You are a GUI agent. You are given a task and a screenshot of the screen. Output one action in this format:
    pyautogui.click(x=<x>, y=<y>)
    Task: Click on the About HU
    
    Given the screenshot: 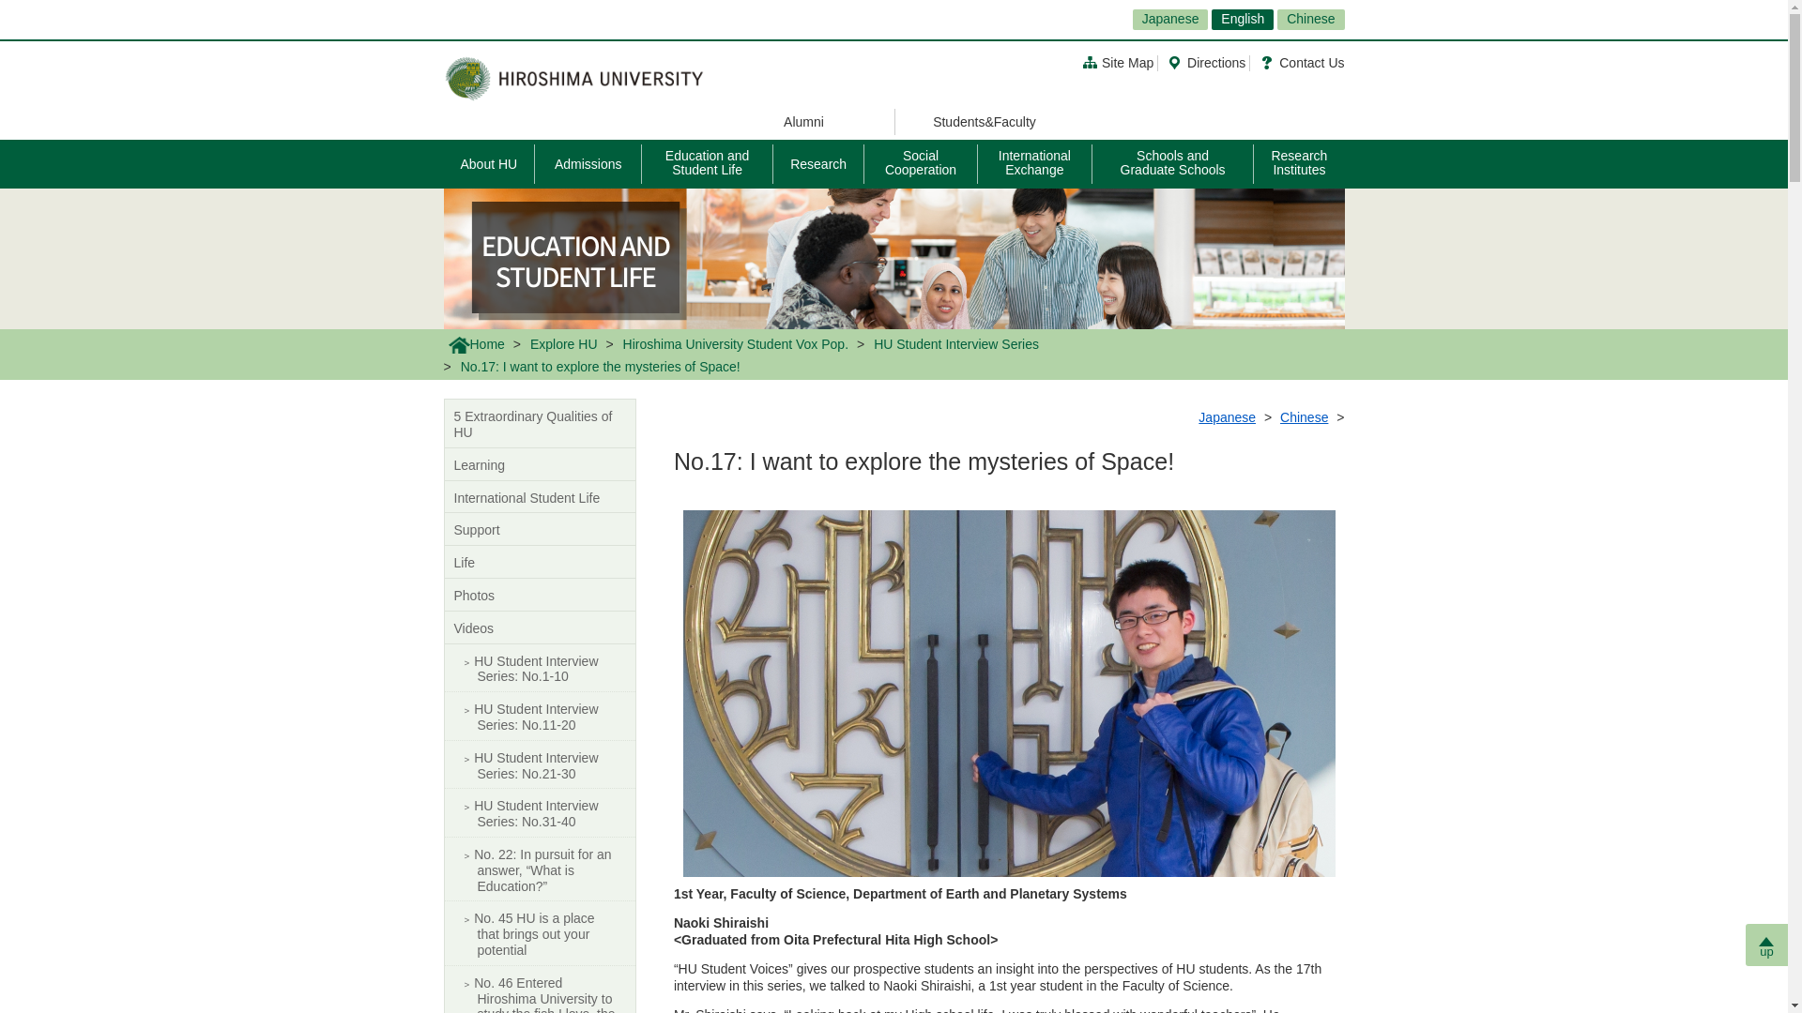 What is the action you would take?
    pyautogui.click(x=489, y=163)
    